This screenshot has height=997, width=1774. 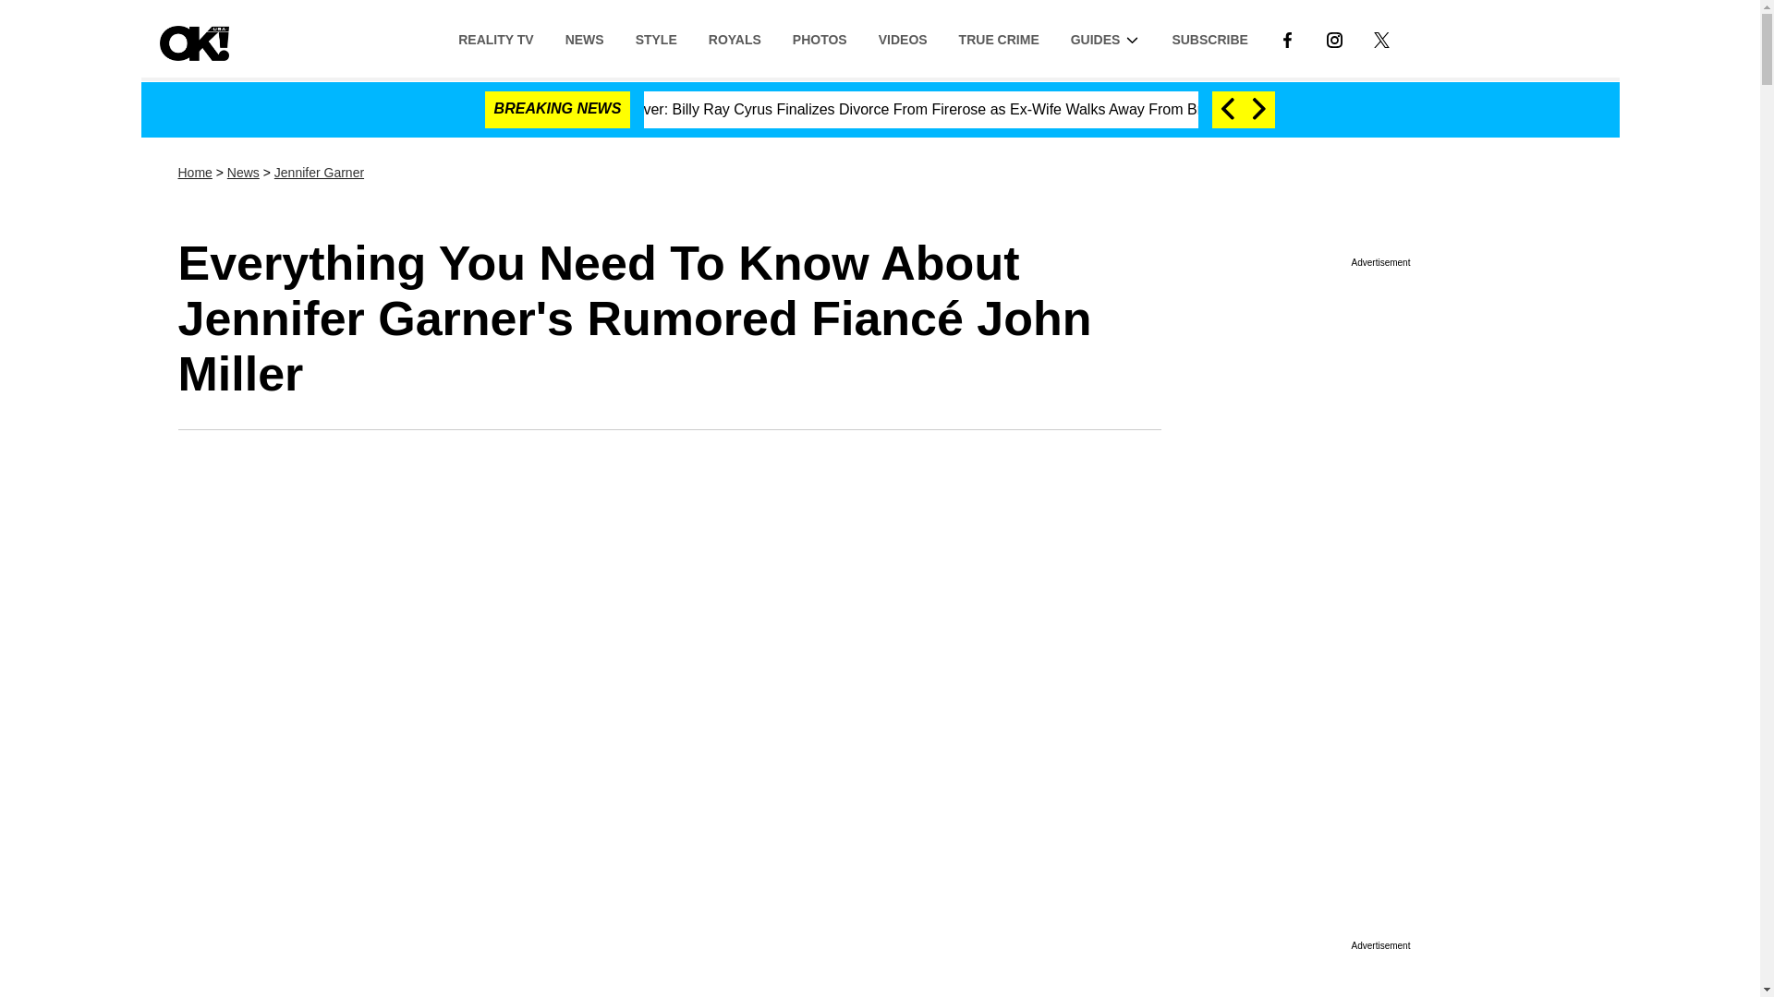 I want to click on LINK TO X, so click(x=1380, y=39).